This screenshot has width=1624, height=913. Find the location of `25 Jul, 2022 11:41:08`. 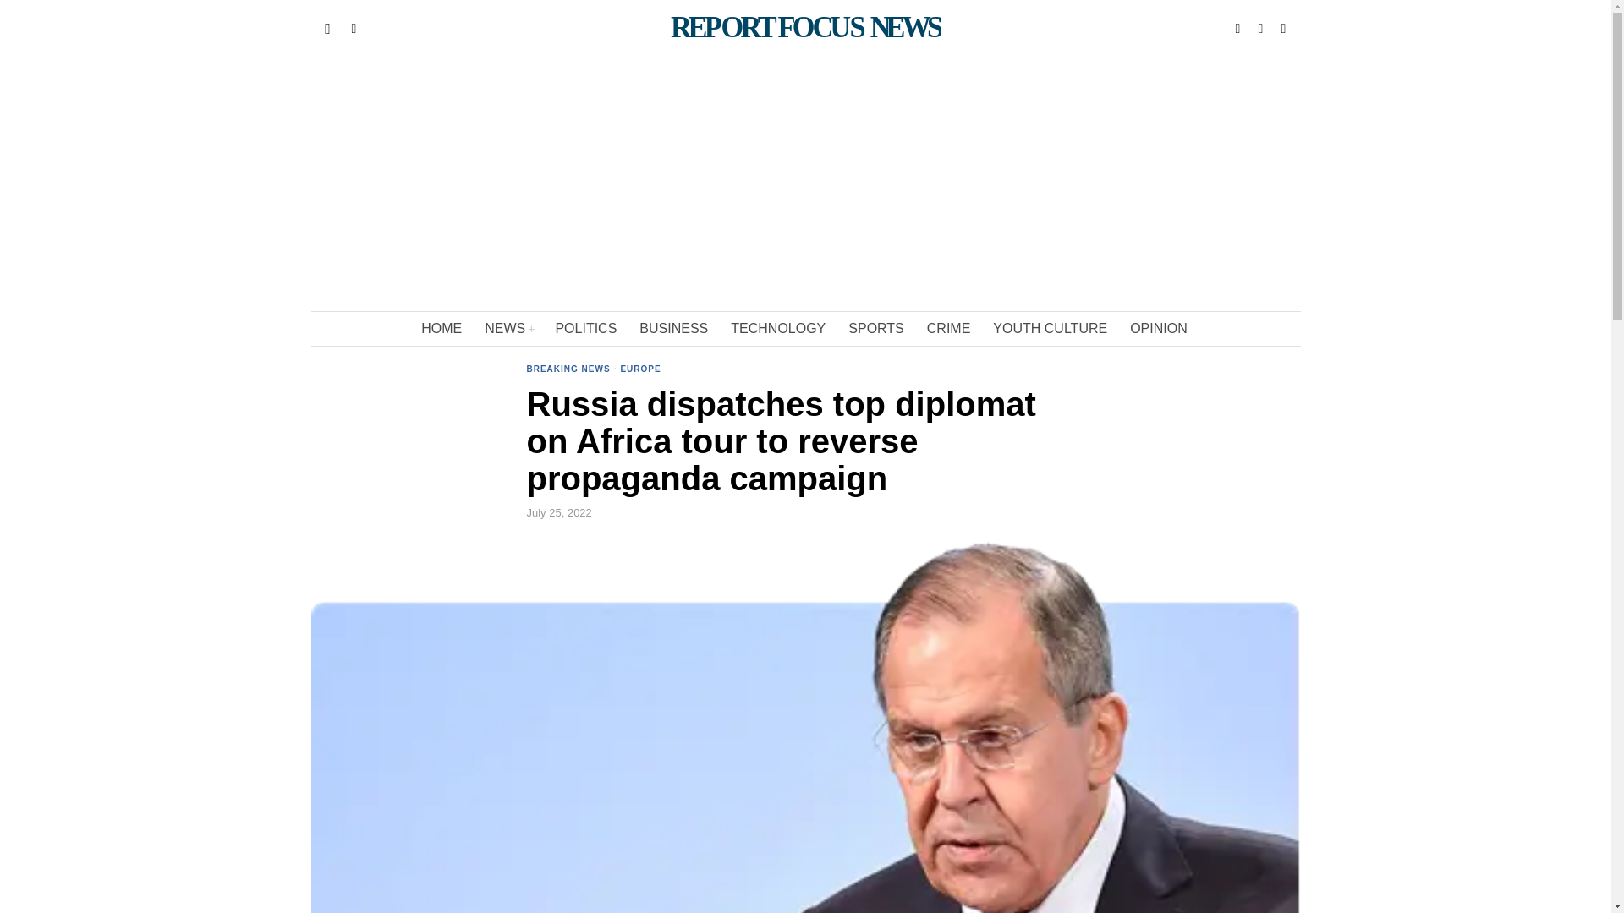

25 Jul, 2022 11:41:08 is located at coordinates (558, 512).